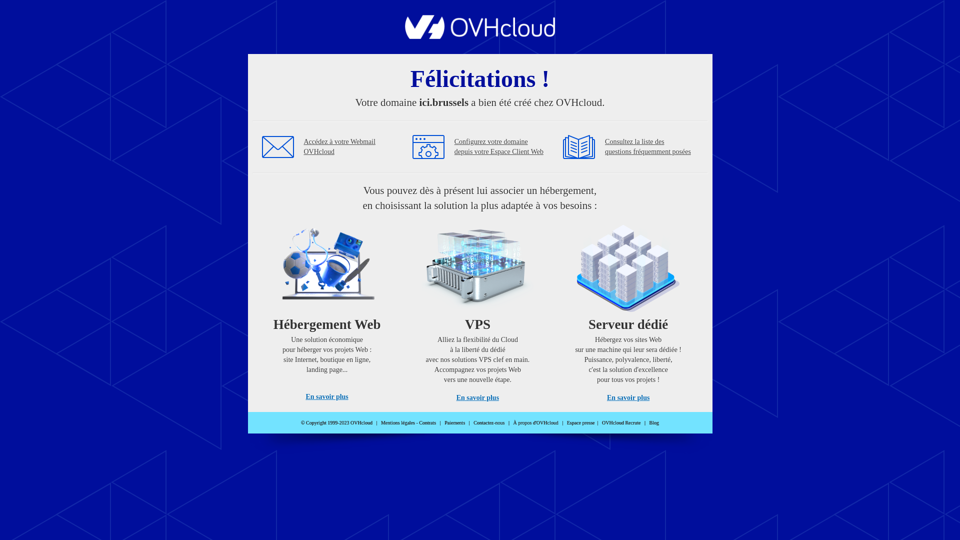 Image resolution: width=960 pixels, height=540 pixels. I want to click on OVHcloud, so click(480, 36).